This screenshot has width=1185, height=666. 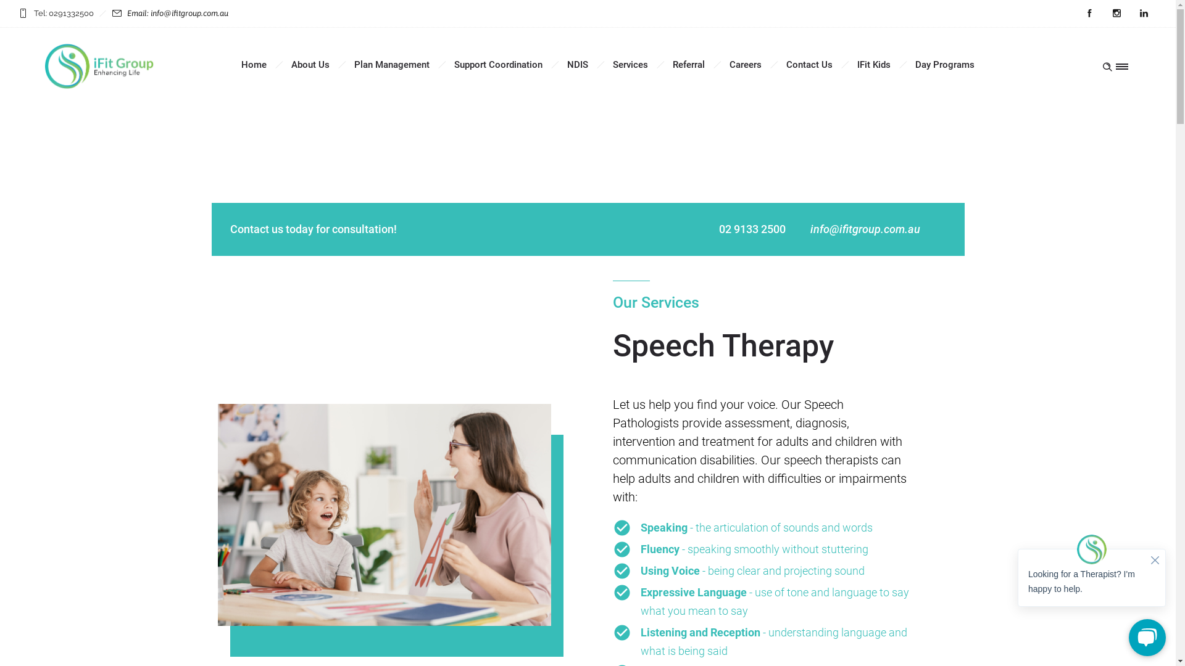 I want to click on Tel: 0291332500, so click(x=63, y=14).